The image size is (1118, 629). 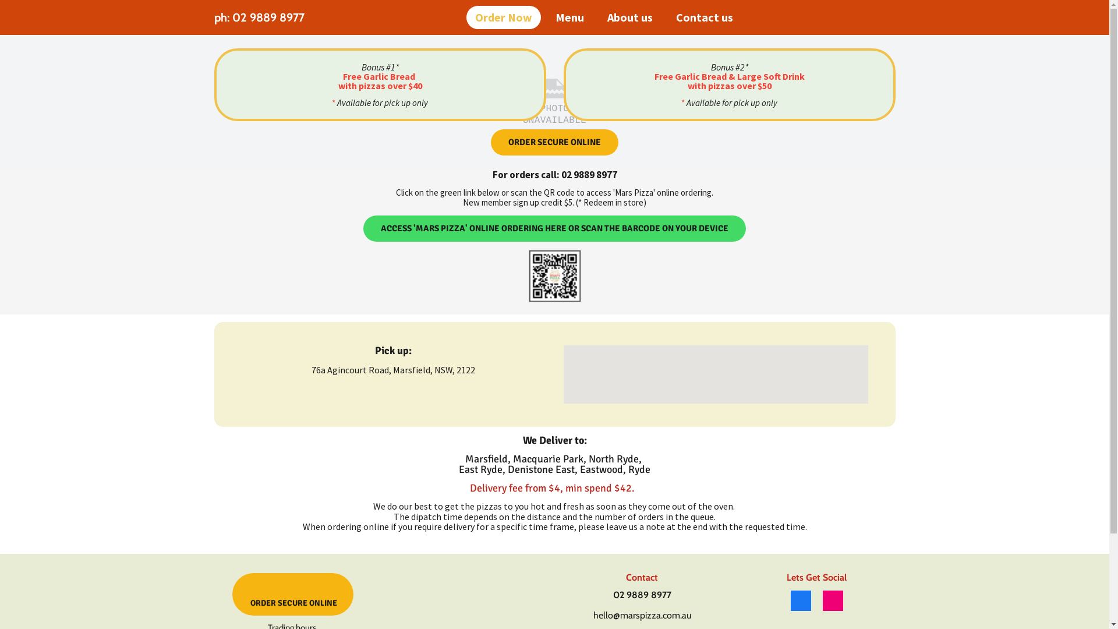 What do you see at coordinates (716, 374) in the screenshot?
I see `76A Agincourt Road, Marsfield, NSW, 2122` at bounding box center [716, 374].